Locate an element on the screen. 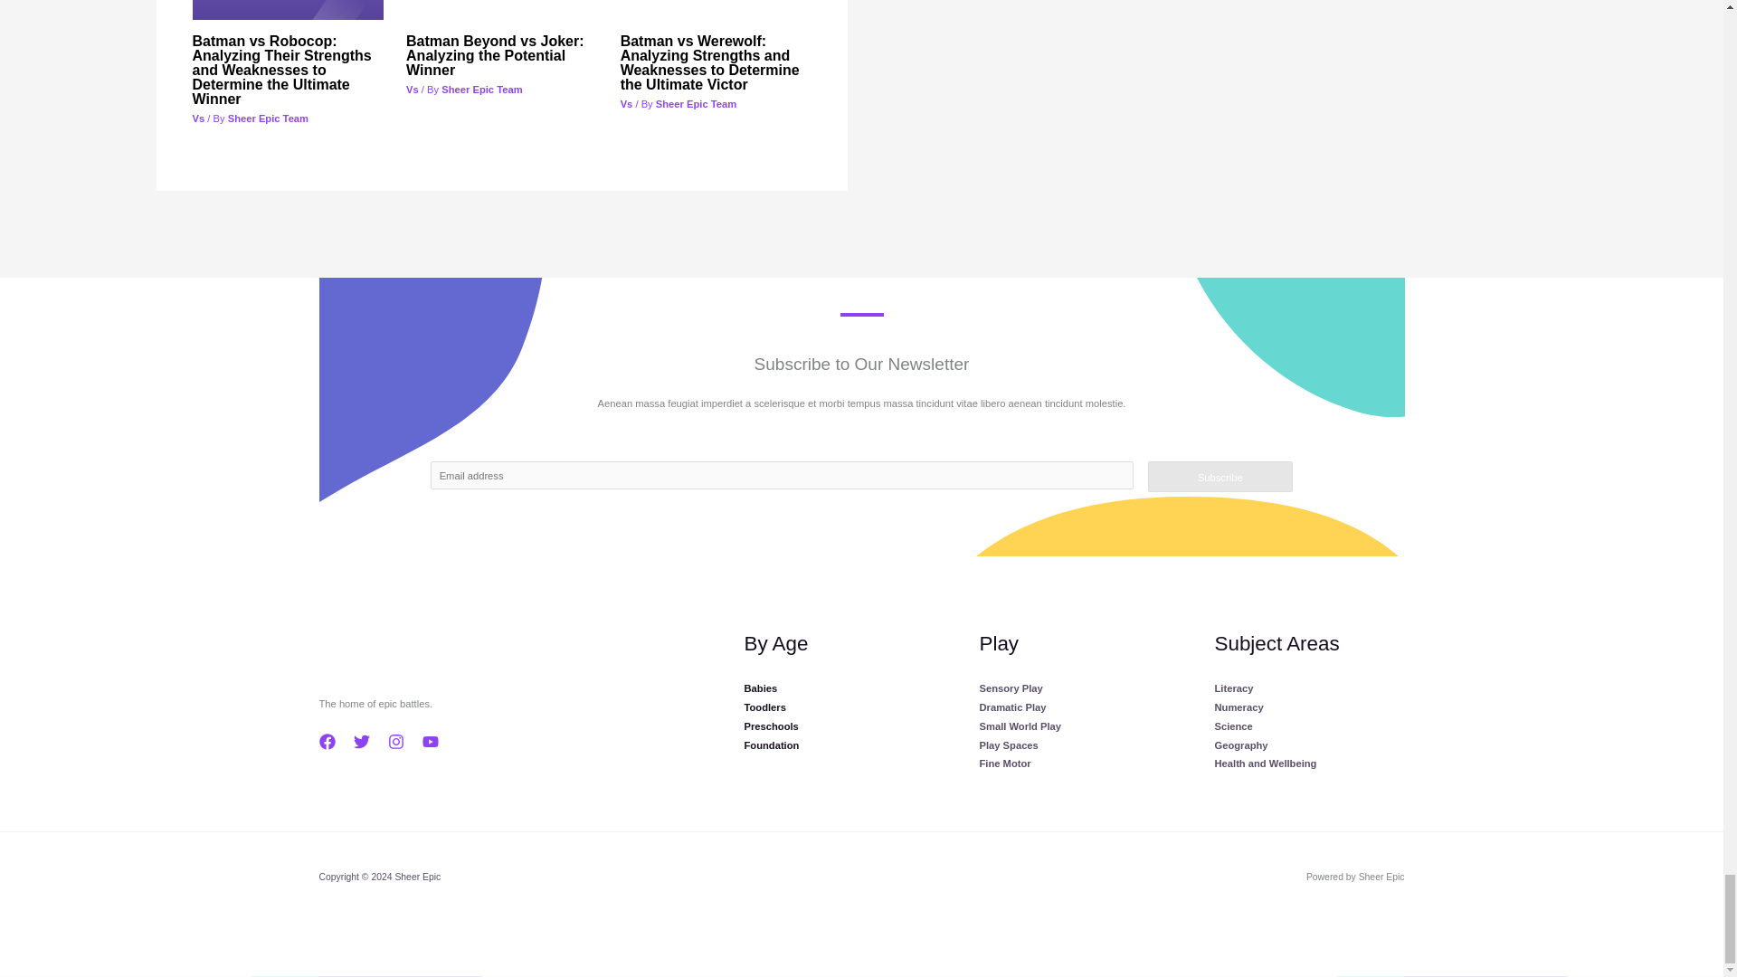 This screenshot has height=977, width=1737. Sheer Epic Team is located at coordinates (481, 89).